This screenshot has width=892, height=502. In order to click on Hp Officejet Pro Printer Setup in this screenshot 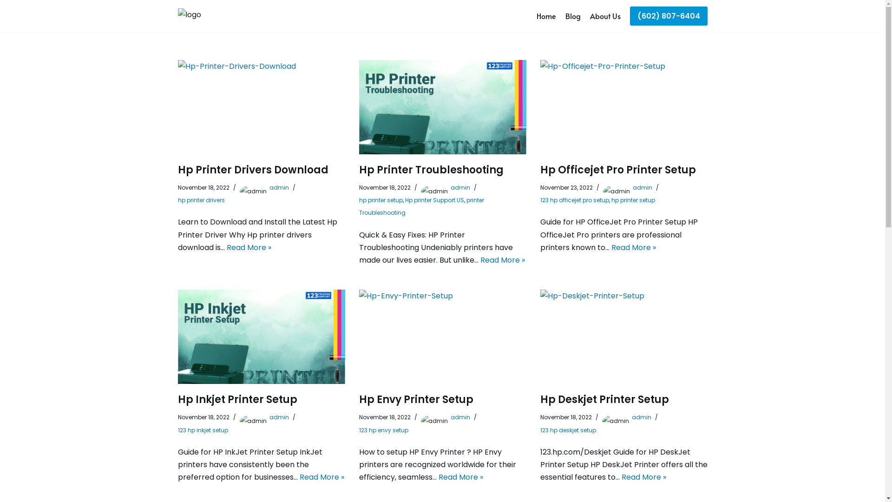, I will do `click(618, 170)`.